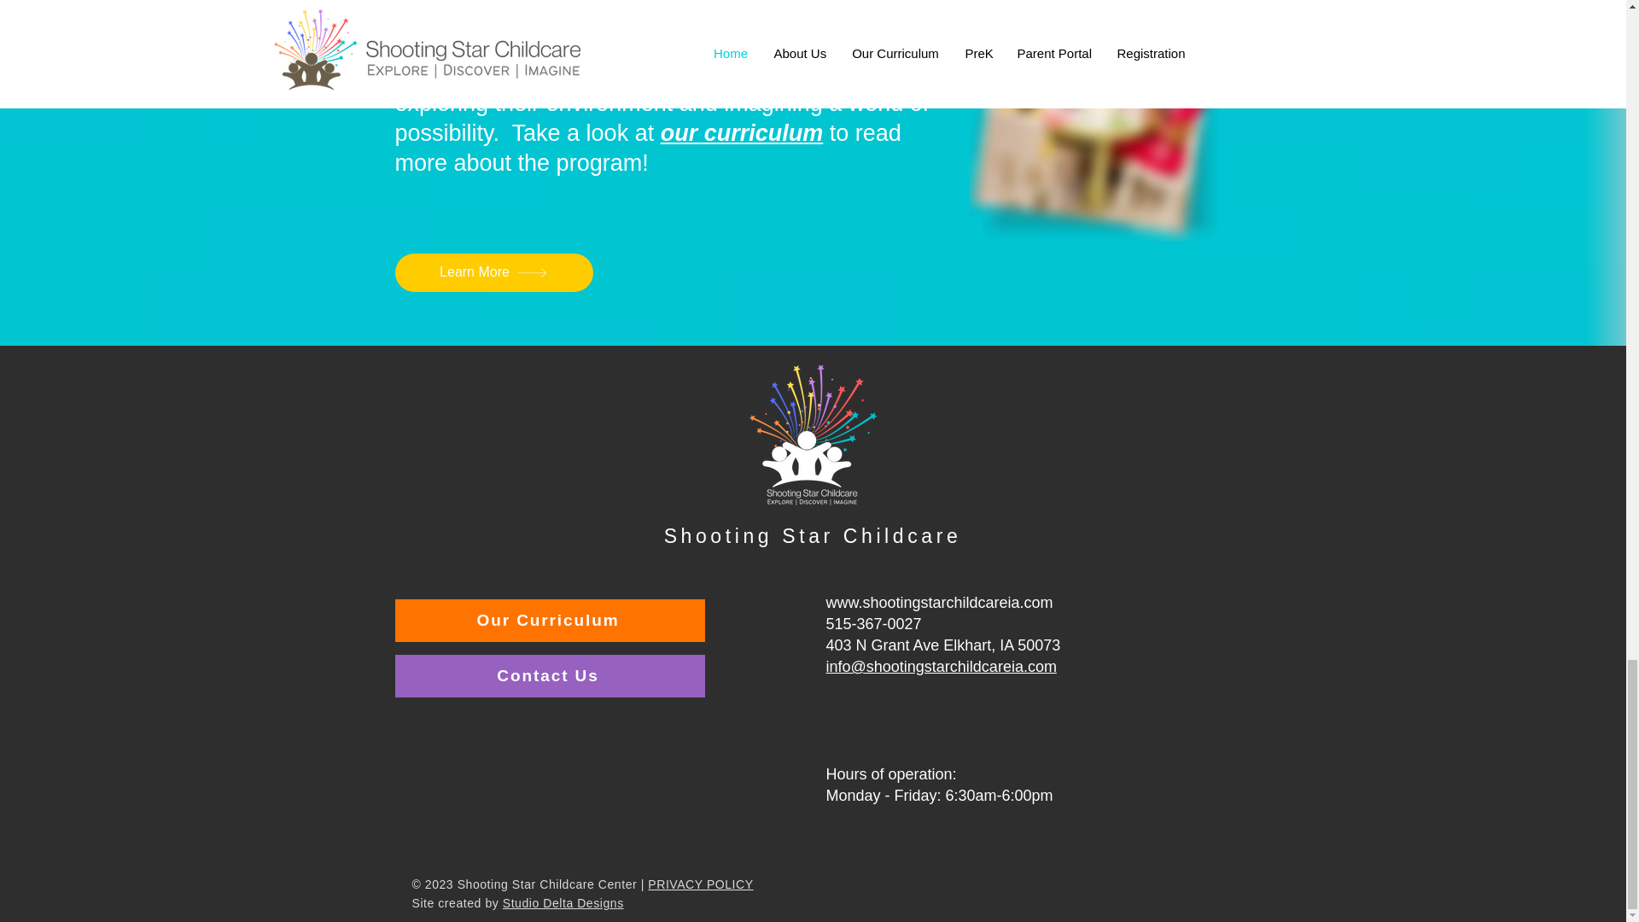 This screenshot has width=1639, height=922. What do you see at coordinates (700, 884) in the screenshot?
I see `PRIVACY POLICY` at bounding box center [700, 884].